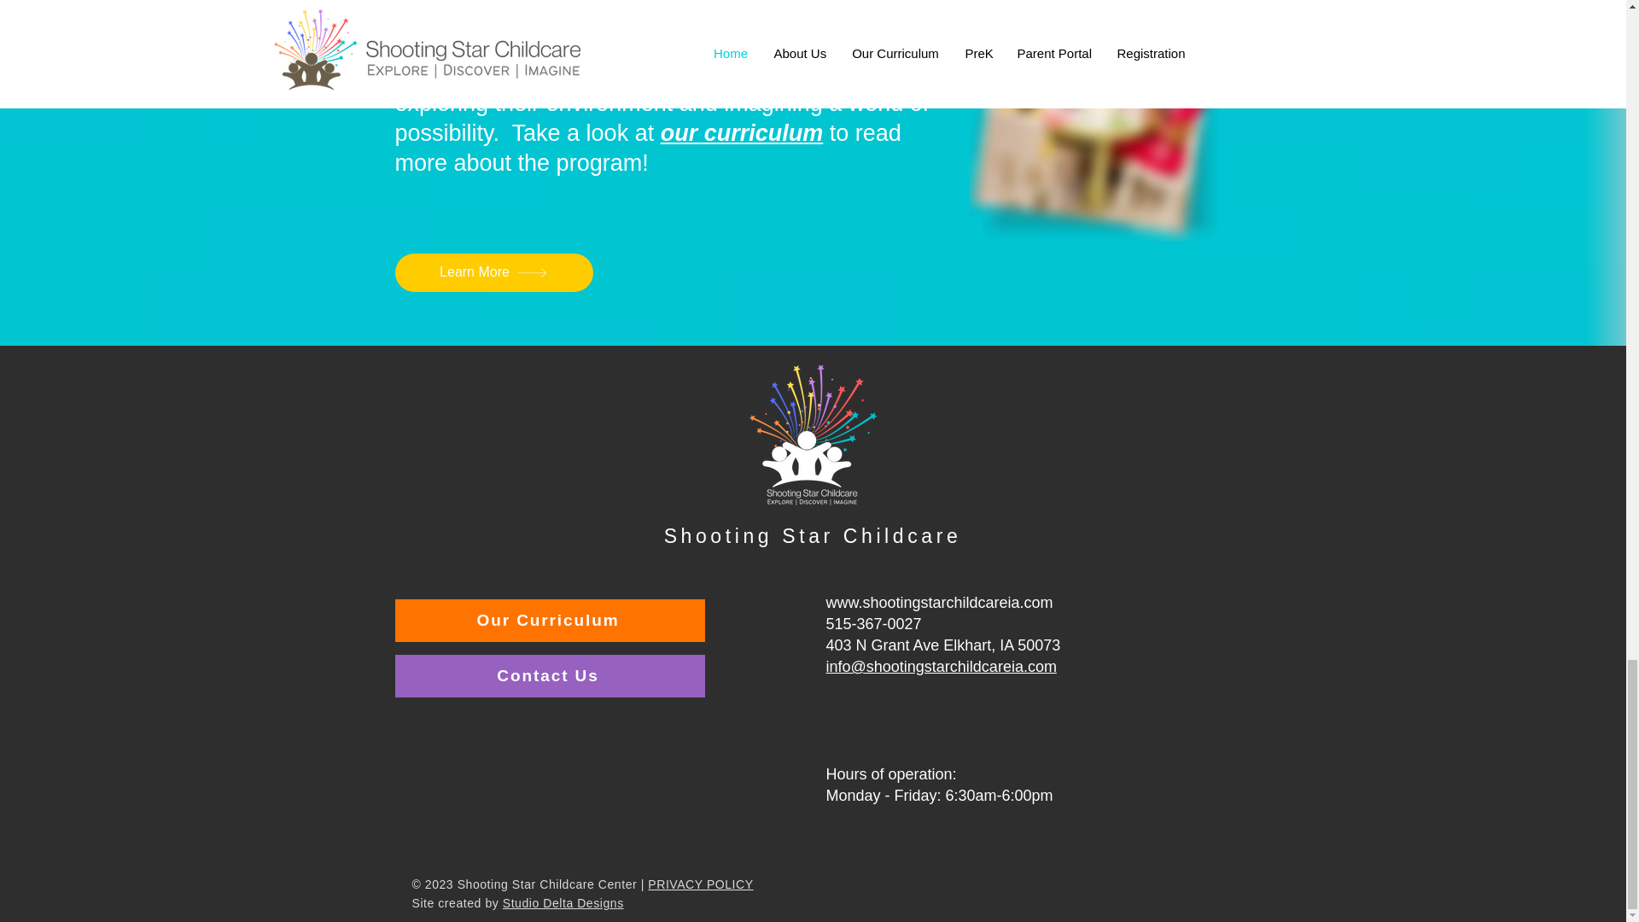 This screenshot has width=1639, height=922. What do you see at coordinates (700, 884) in the screenshot?
I see `PRIVACY POLICY` at bounding box center [700, 884].